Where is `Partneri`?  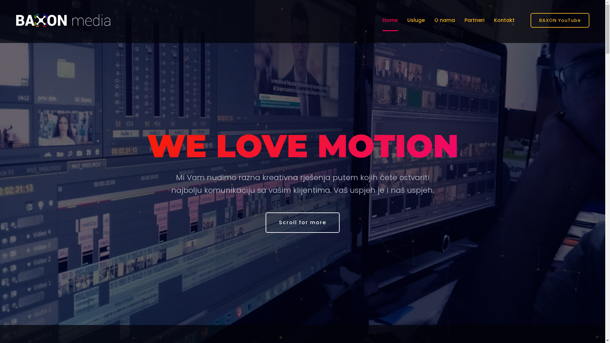 Partneri is located at coordinates (475, 20).